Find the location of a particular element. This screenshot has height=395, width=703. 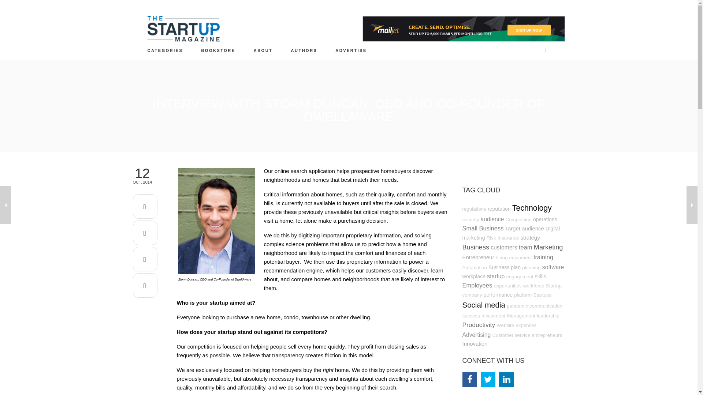

186 topics is located at coordinates (508, 238).